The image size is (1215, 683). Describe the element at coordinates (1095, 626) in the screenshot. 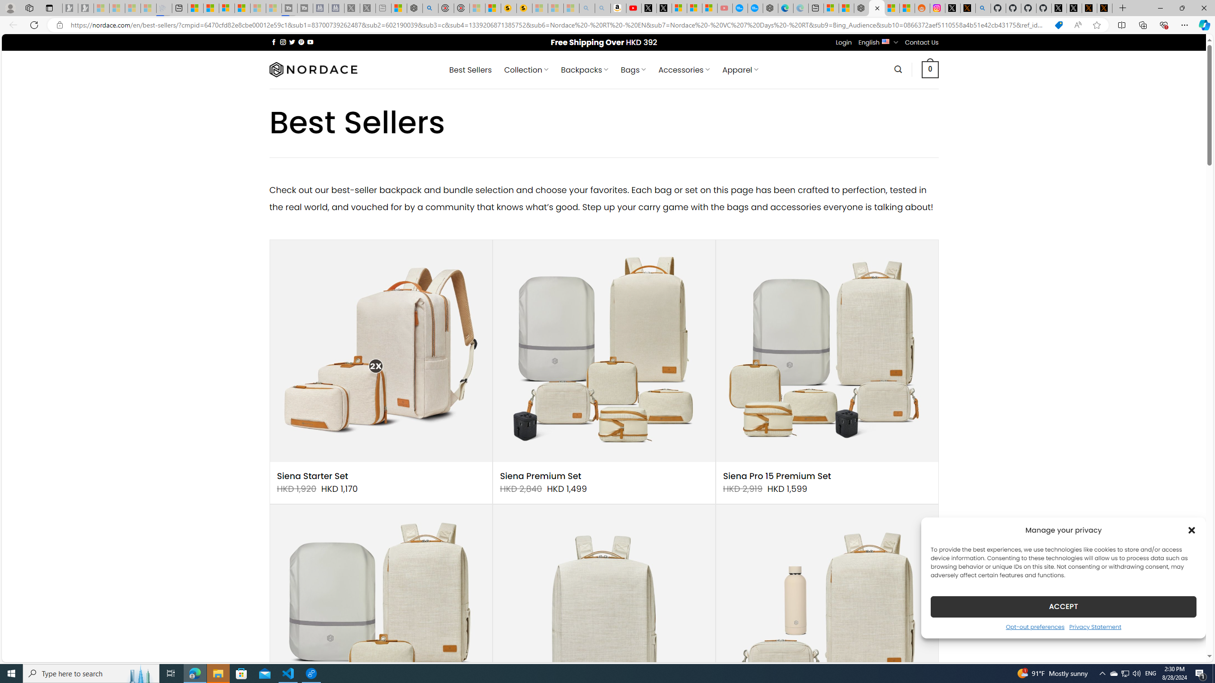

I see `Privacy Statement` at that location.